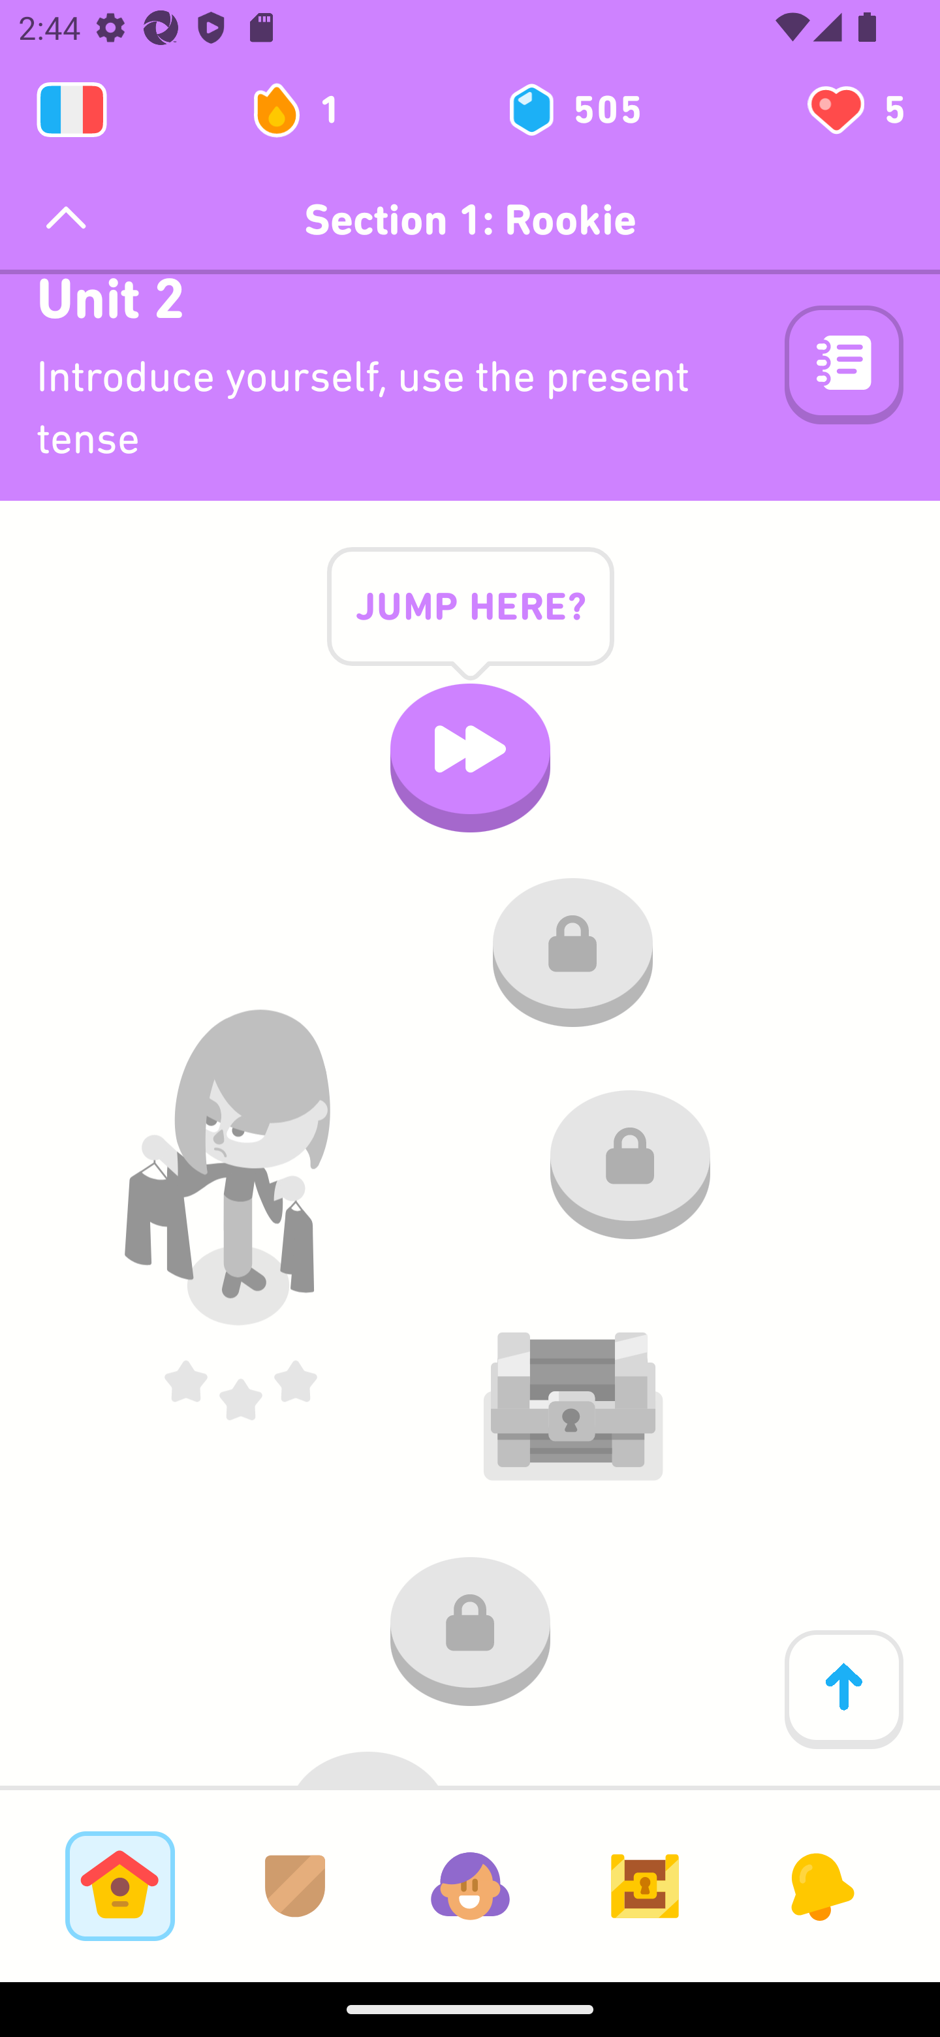  What do you see at coordinates (573, 110) in the screenshot?
I see `505` at bounding box center [573, 110].